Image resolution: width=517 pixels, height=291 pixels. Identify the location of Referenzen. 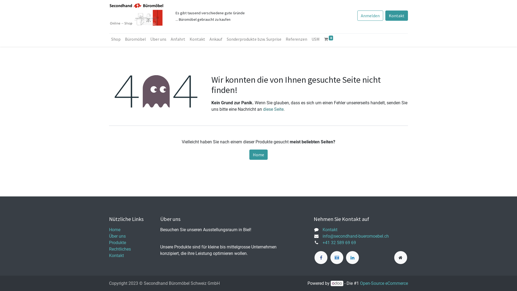
(296, 39).